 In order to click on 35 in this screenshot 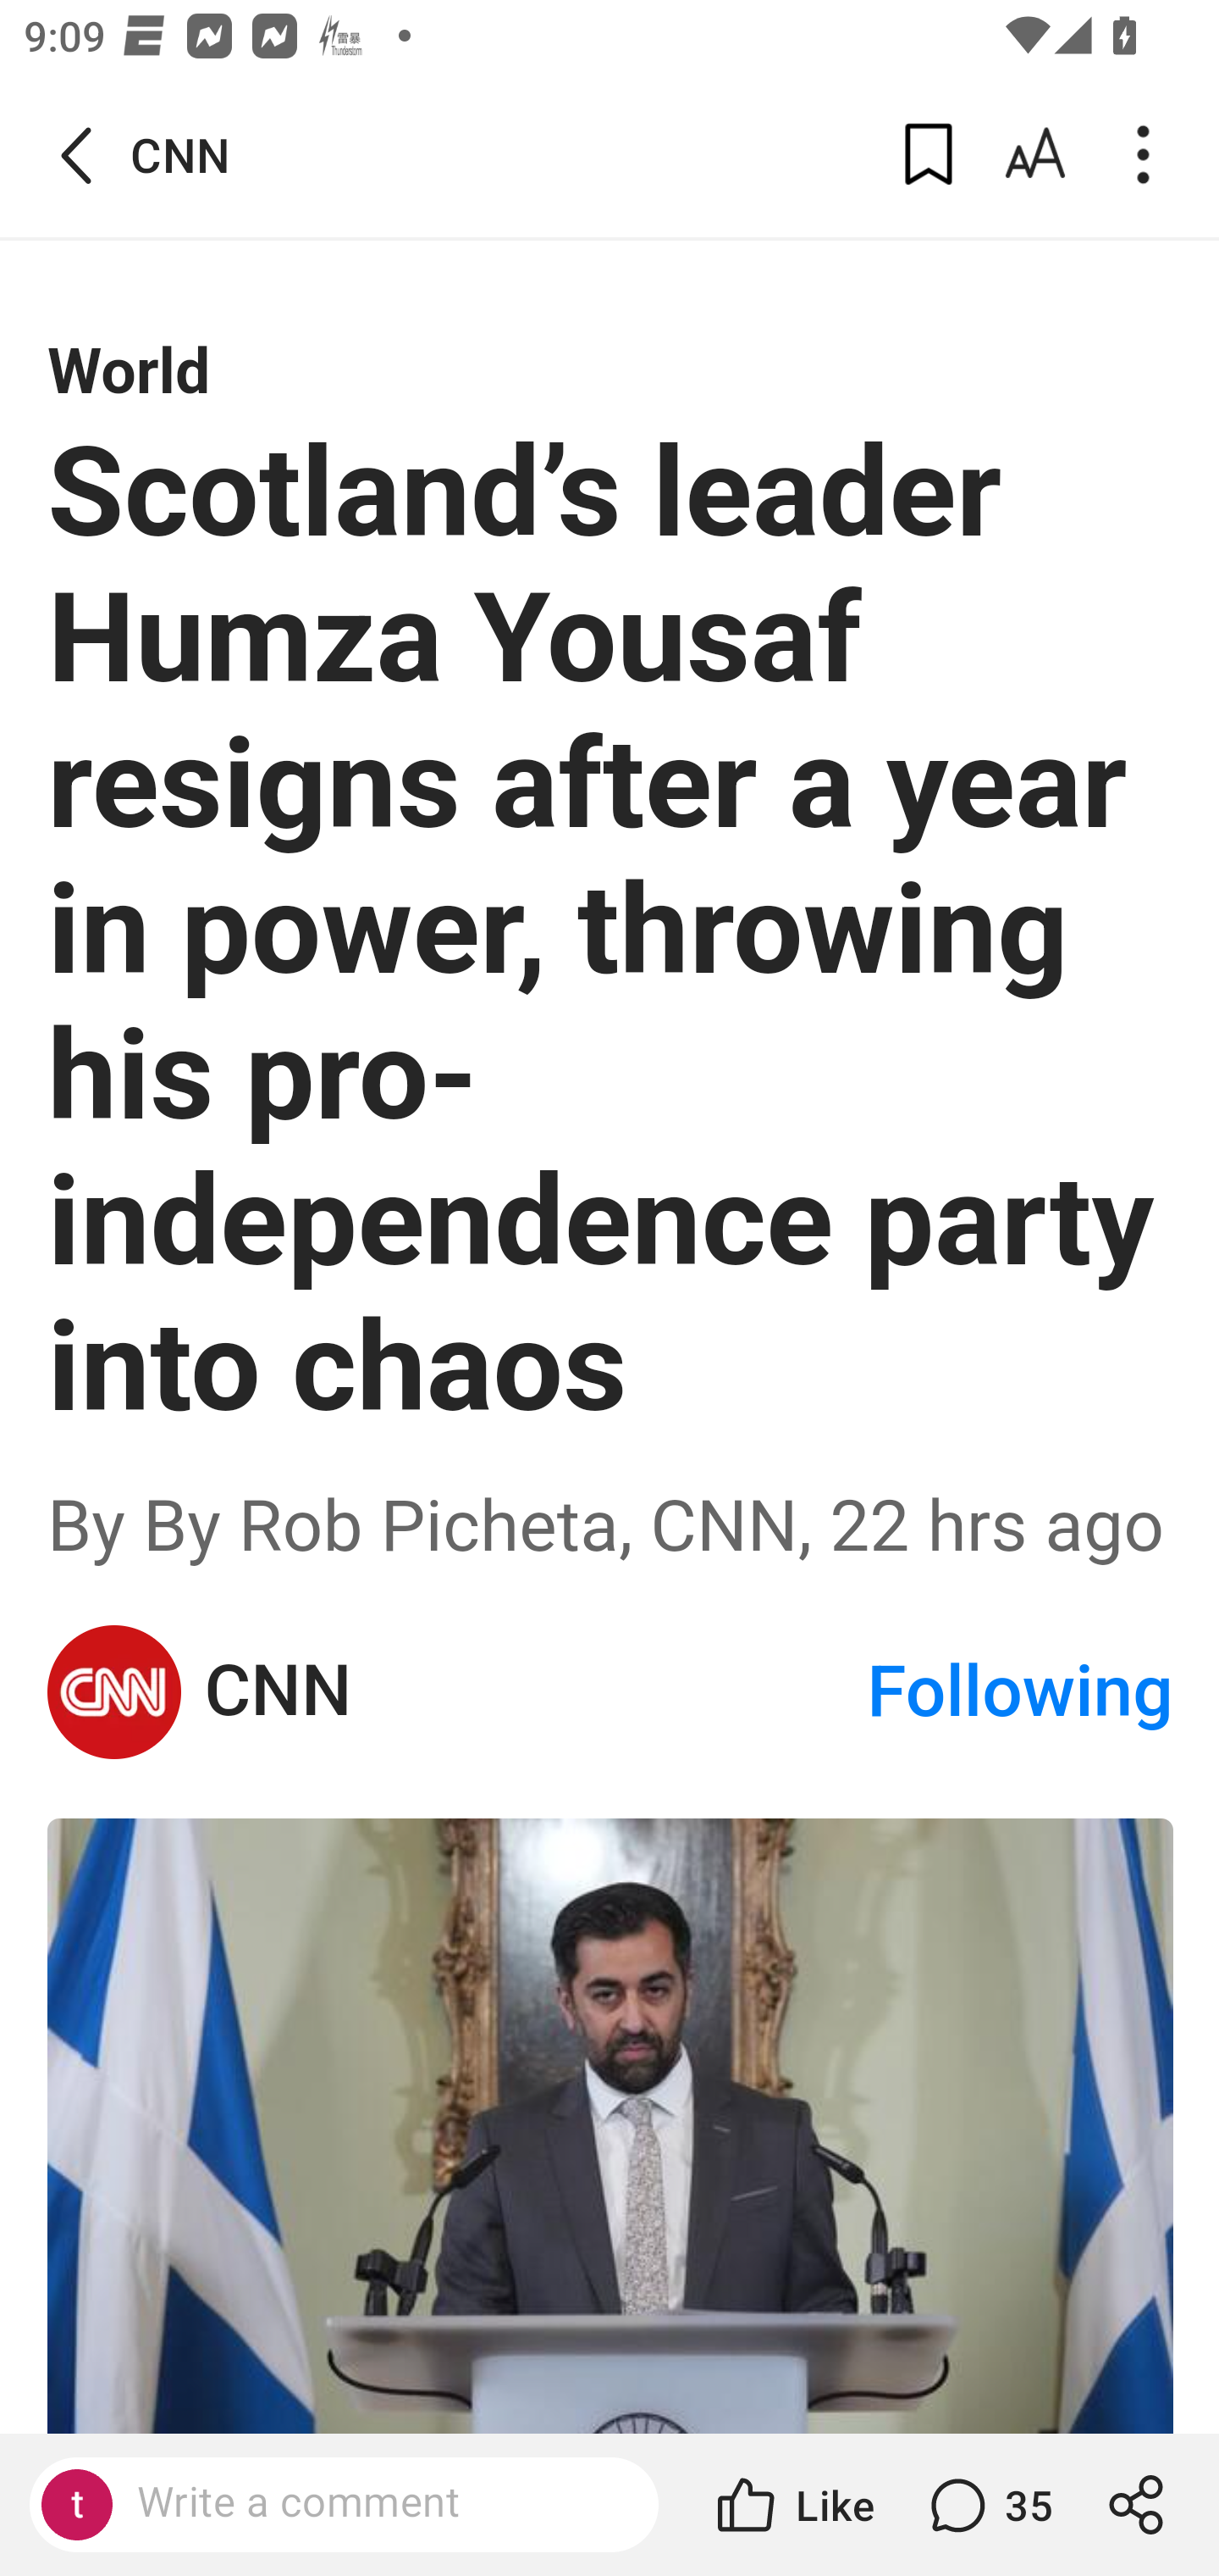, I will do `click(987, 2505)`.